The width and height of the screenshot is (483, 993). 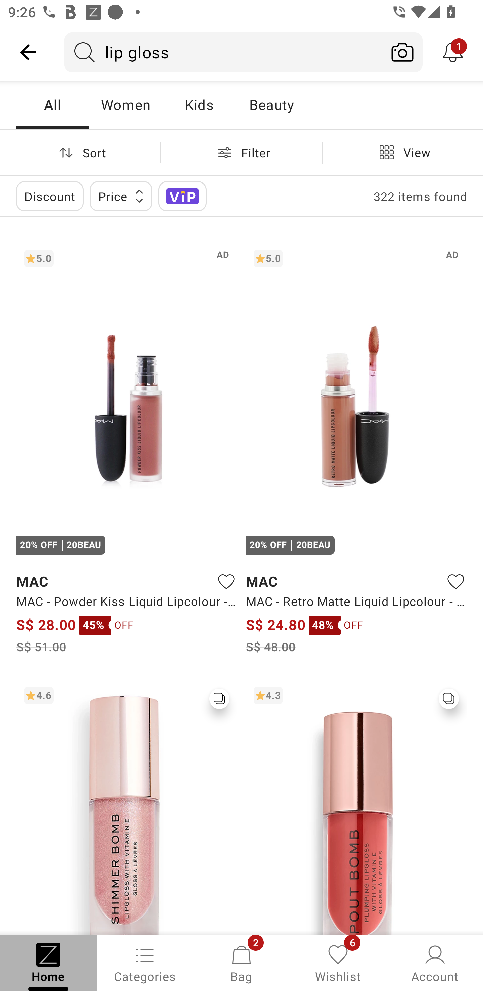 What do you see at coordinates (50, 196) in the screenshot?
I see `Discount` at bounding box center [50, 196].